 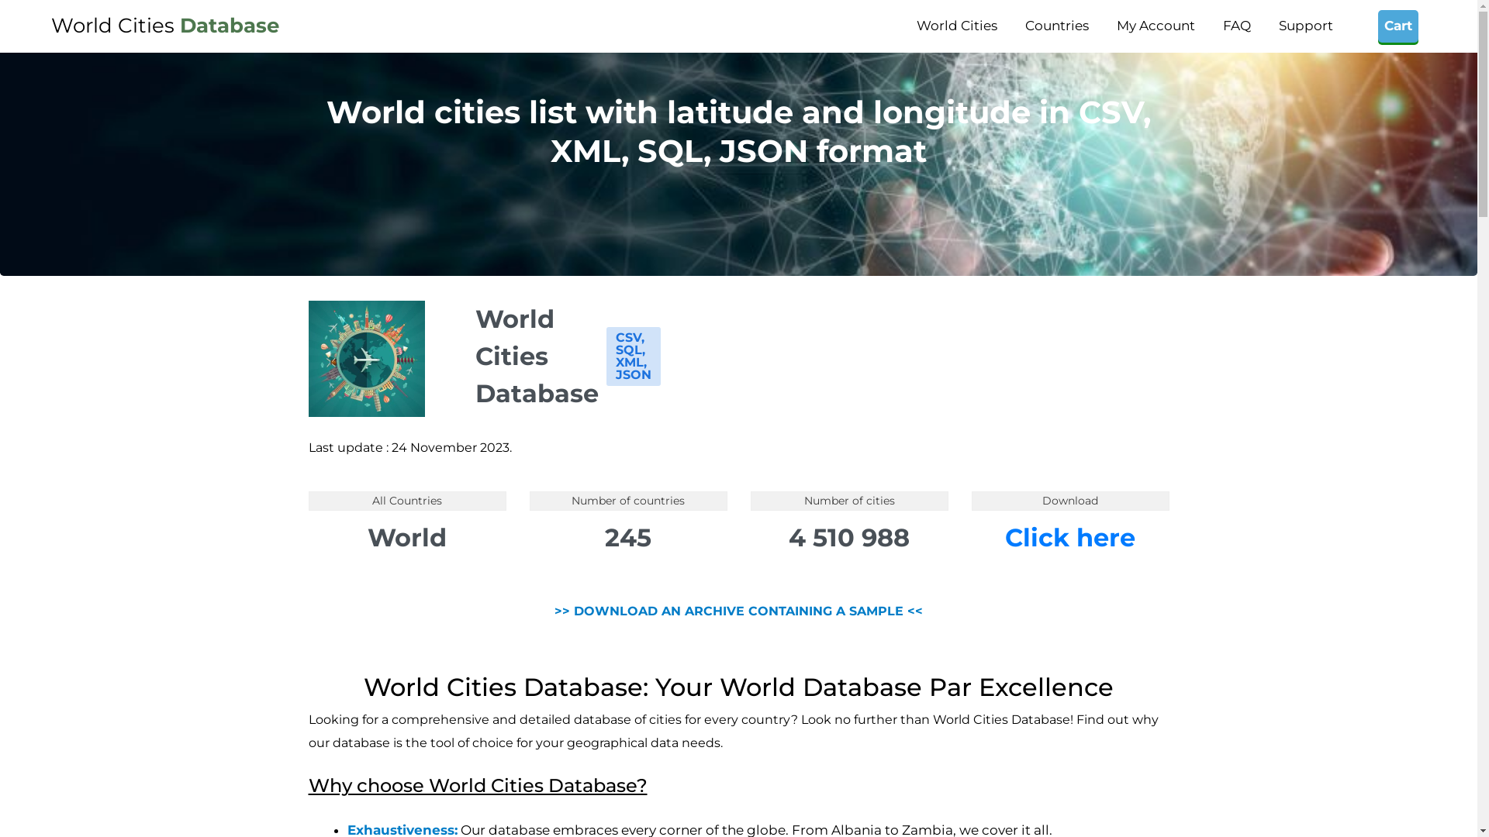 I want to click on World Cities Database, so click(x=165, y=26).